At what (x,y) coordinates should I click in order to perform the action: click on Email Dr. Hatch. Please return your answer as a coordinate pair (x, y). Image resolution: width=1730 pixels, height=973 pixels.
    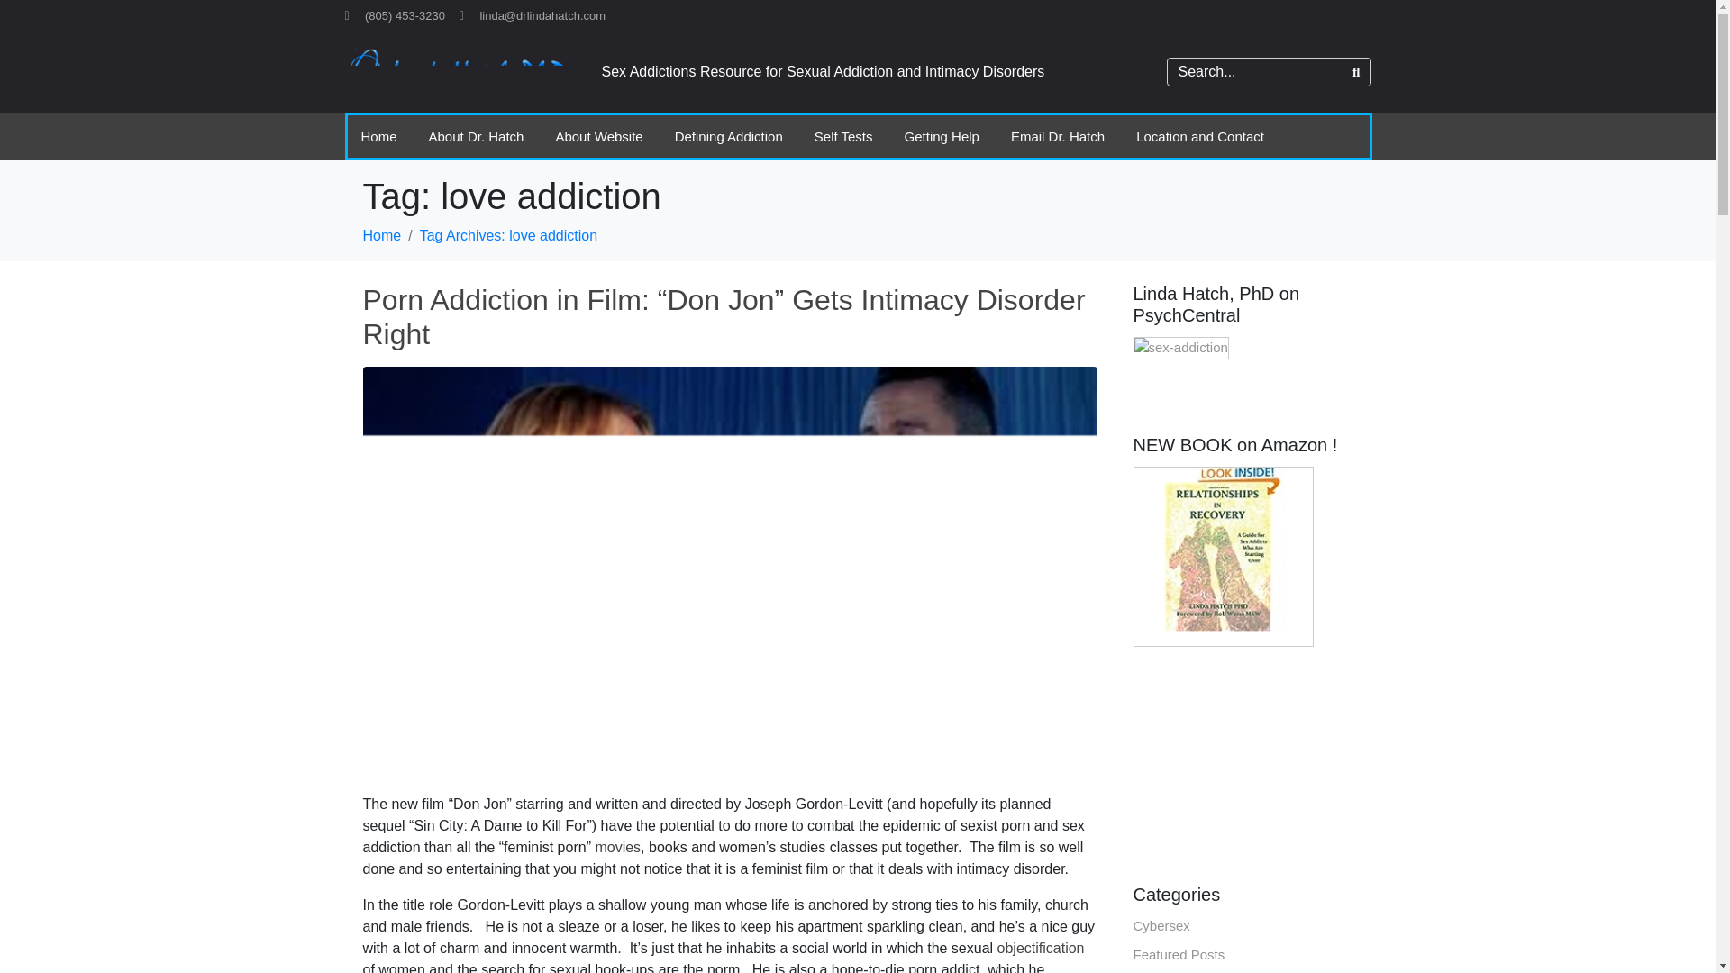
    Looking at the image, I should click on (1058, 136).